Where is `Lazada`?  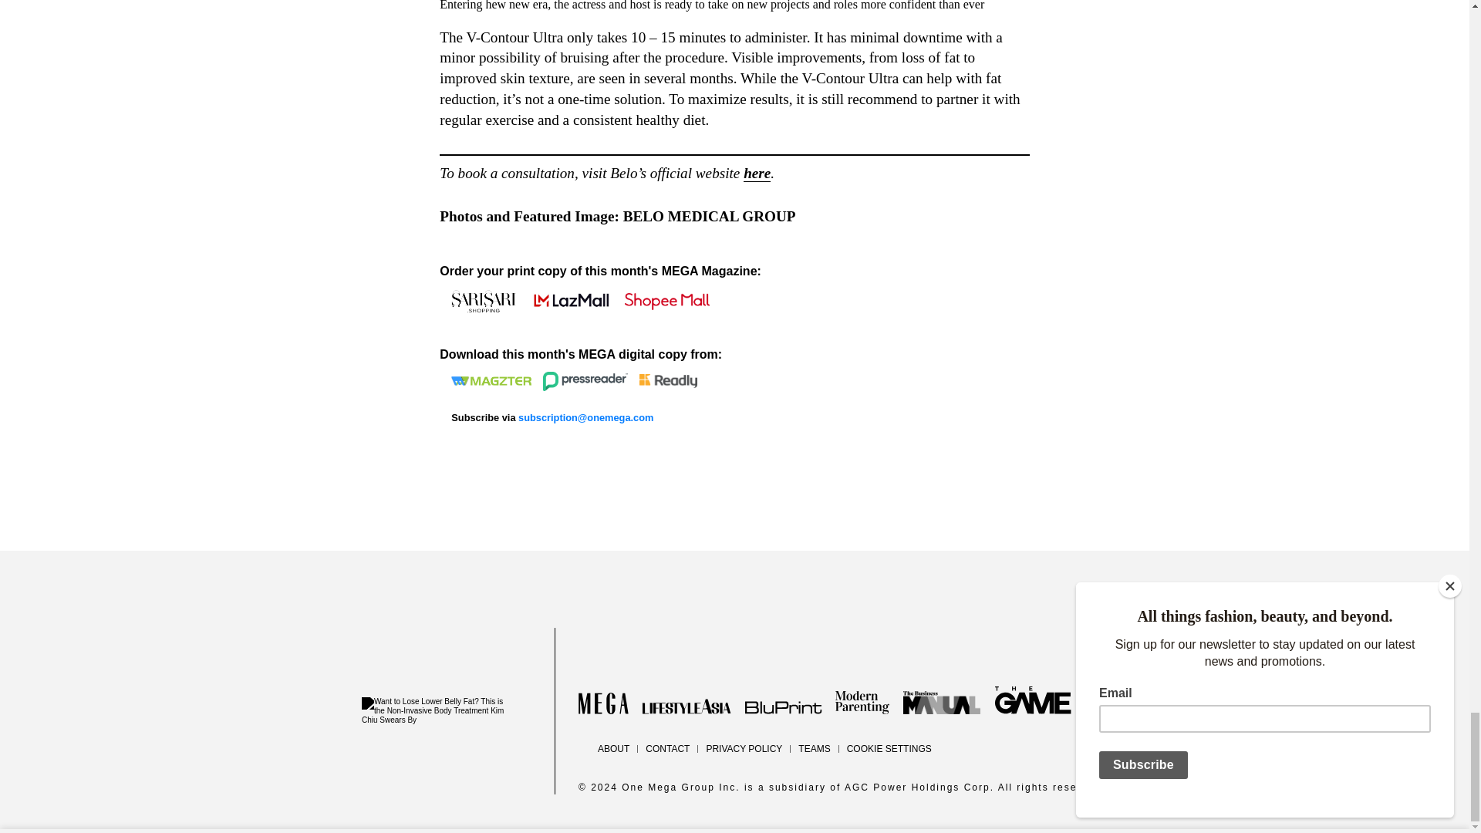 Lazada is located at coordinates (571, 301).